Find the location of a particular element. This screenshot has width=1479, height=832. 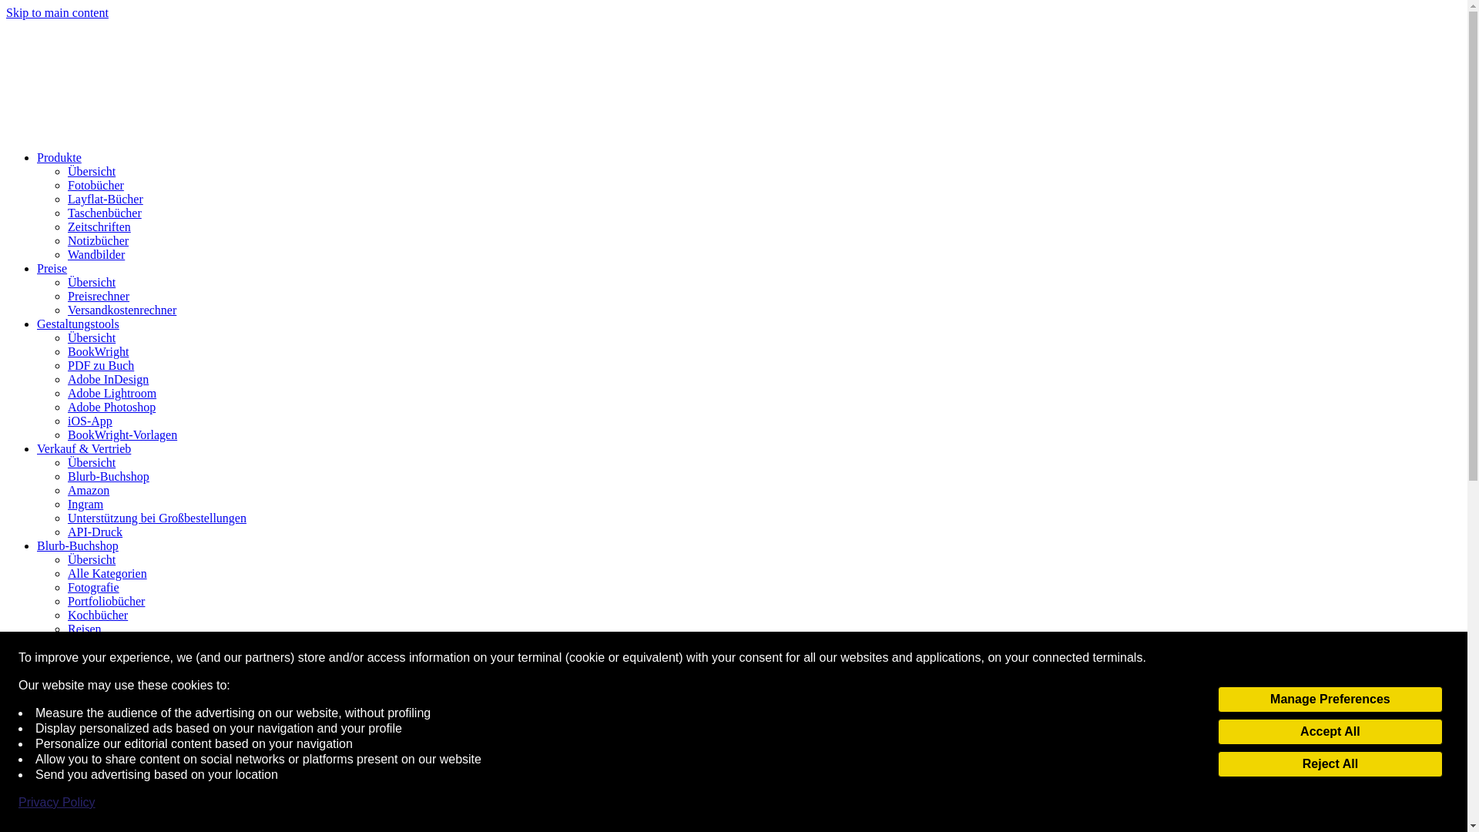

API-Druck is located at coordinates (96, 532).